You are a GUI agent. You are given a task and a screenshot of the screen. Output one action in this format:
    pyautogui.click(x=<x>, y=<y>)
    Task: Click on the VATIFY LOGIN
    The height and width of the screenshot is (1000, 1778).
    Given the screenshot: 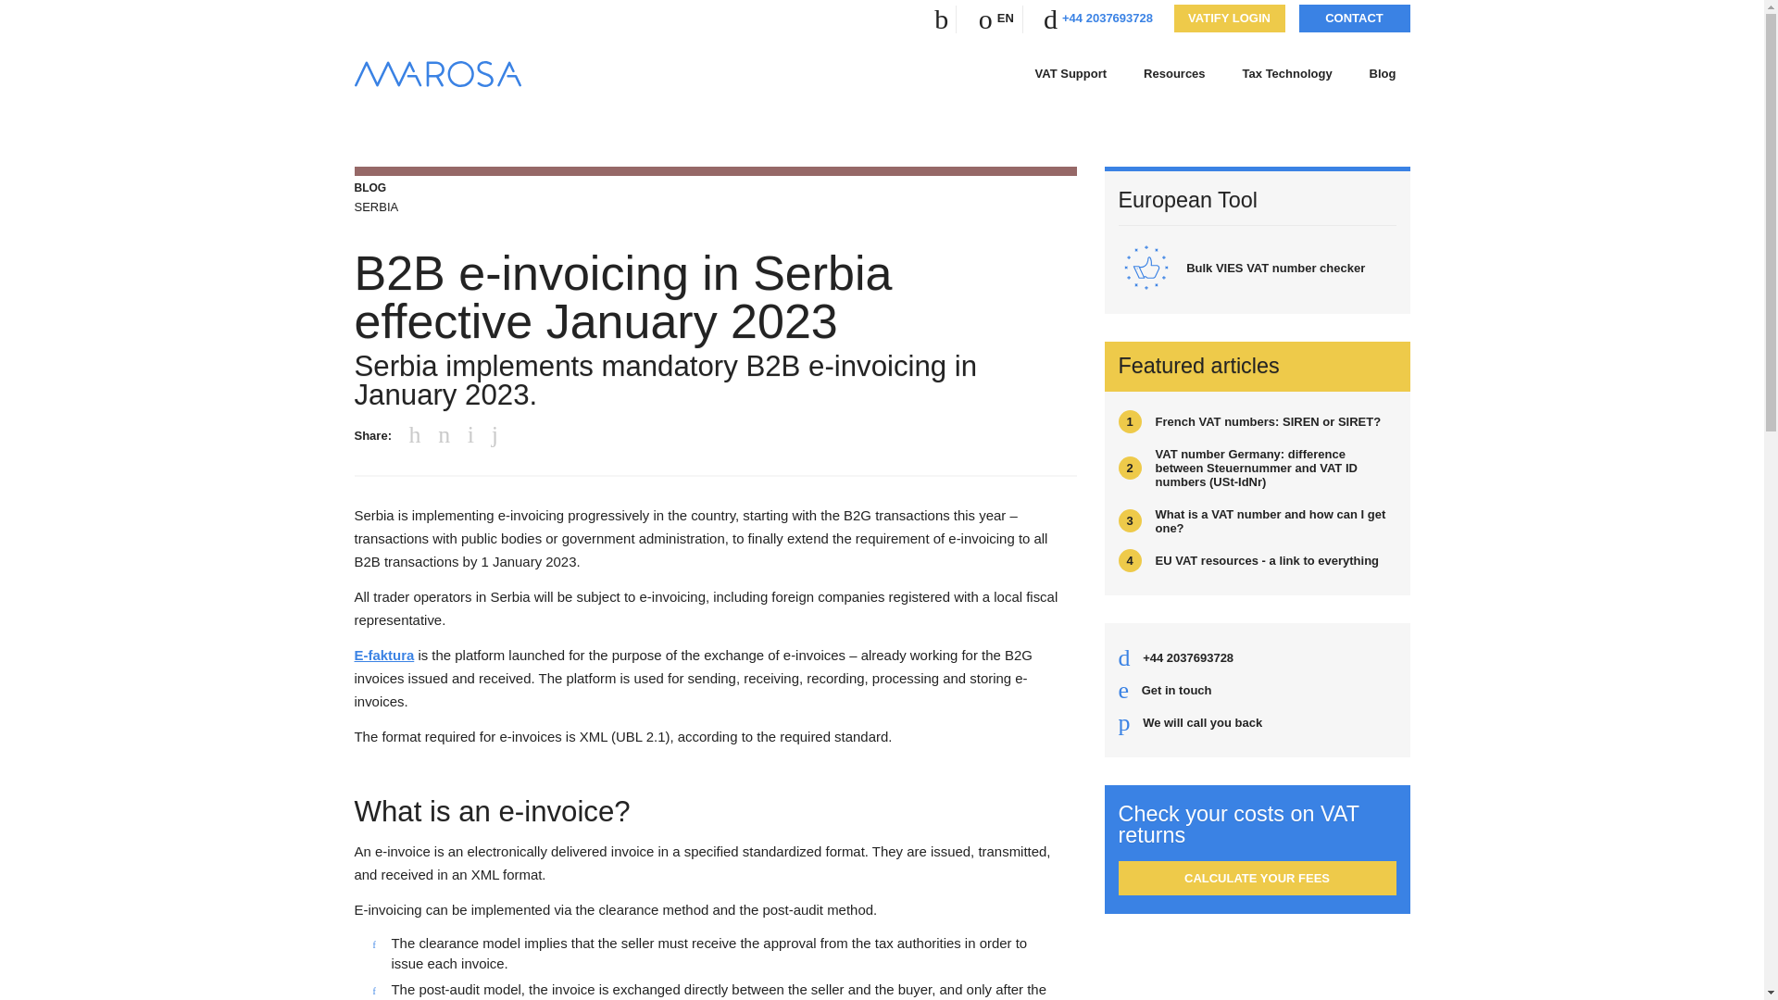 What is the action you would take?
    pyautogui.click(x=1228, y=19)
    